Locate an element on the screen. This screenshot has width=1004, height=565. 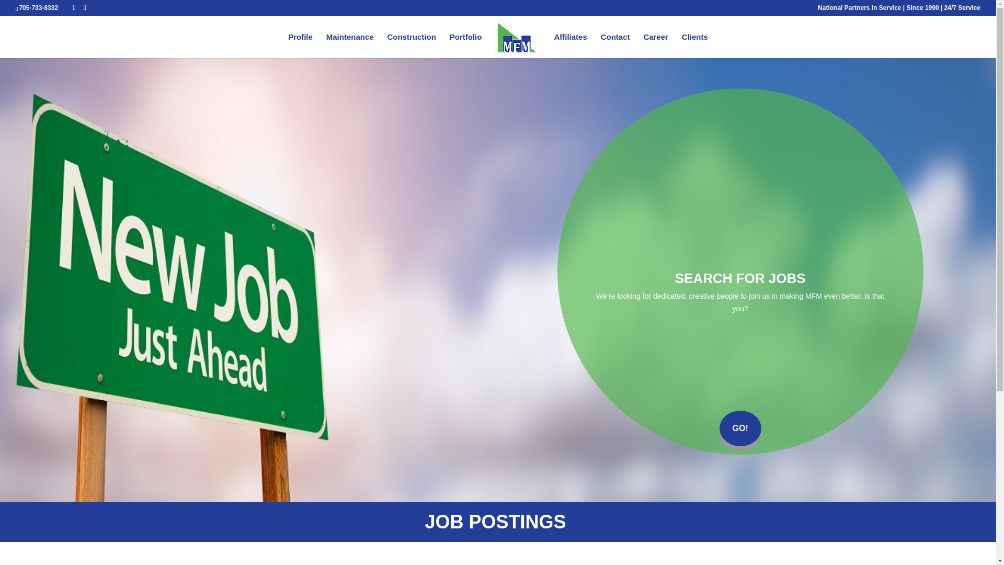
Clients is located at coordinates (694, 46).